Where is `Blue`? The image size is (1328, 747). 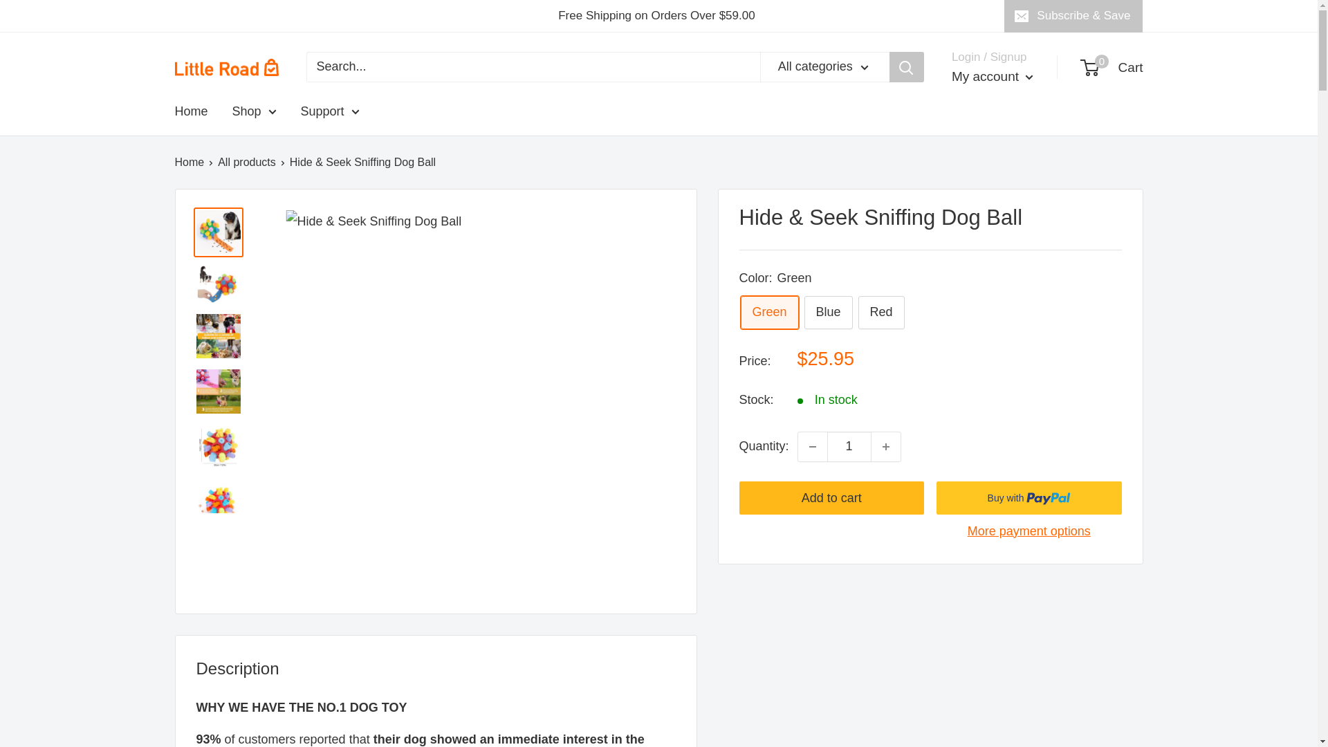
Blue is located at coordinates (255, 112).